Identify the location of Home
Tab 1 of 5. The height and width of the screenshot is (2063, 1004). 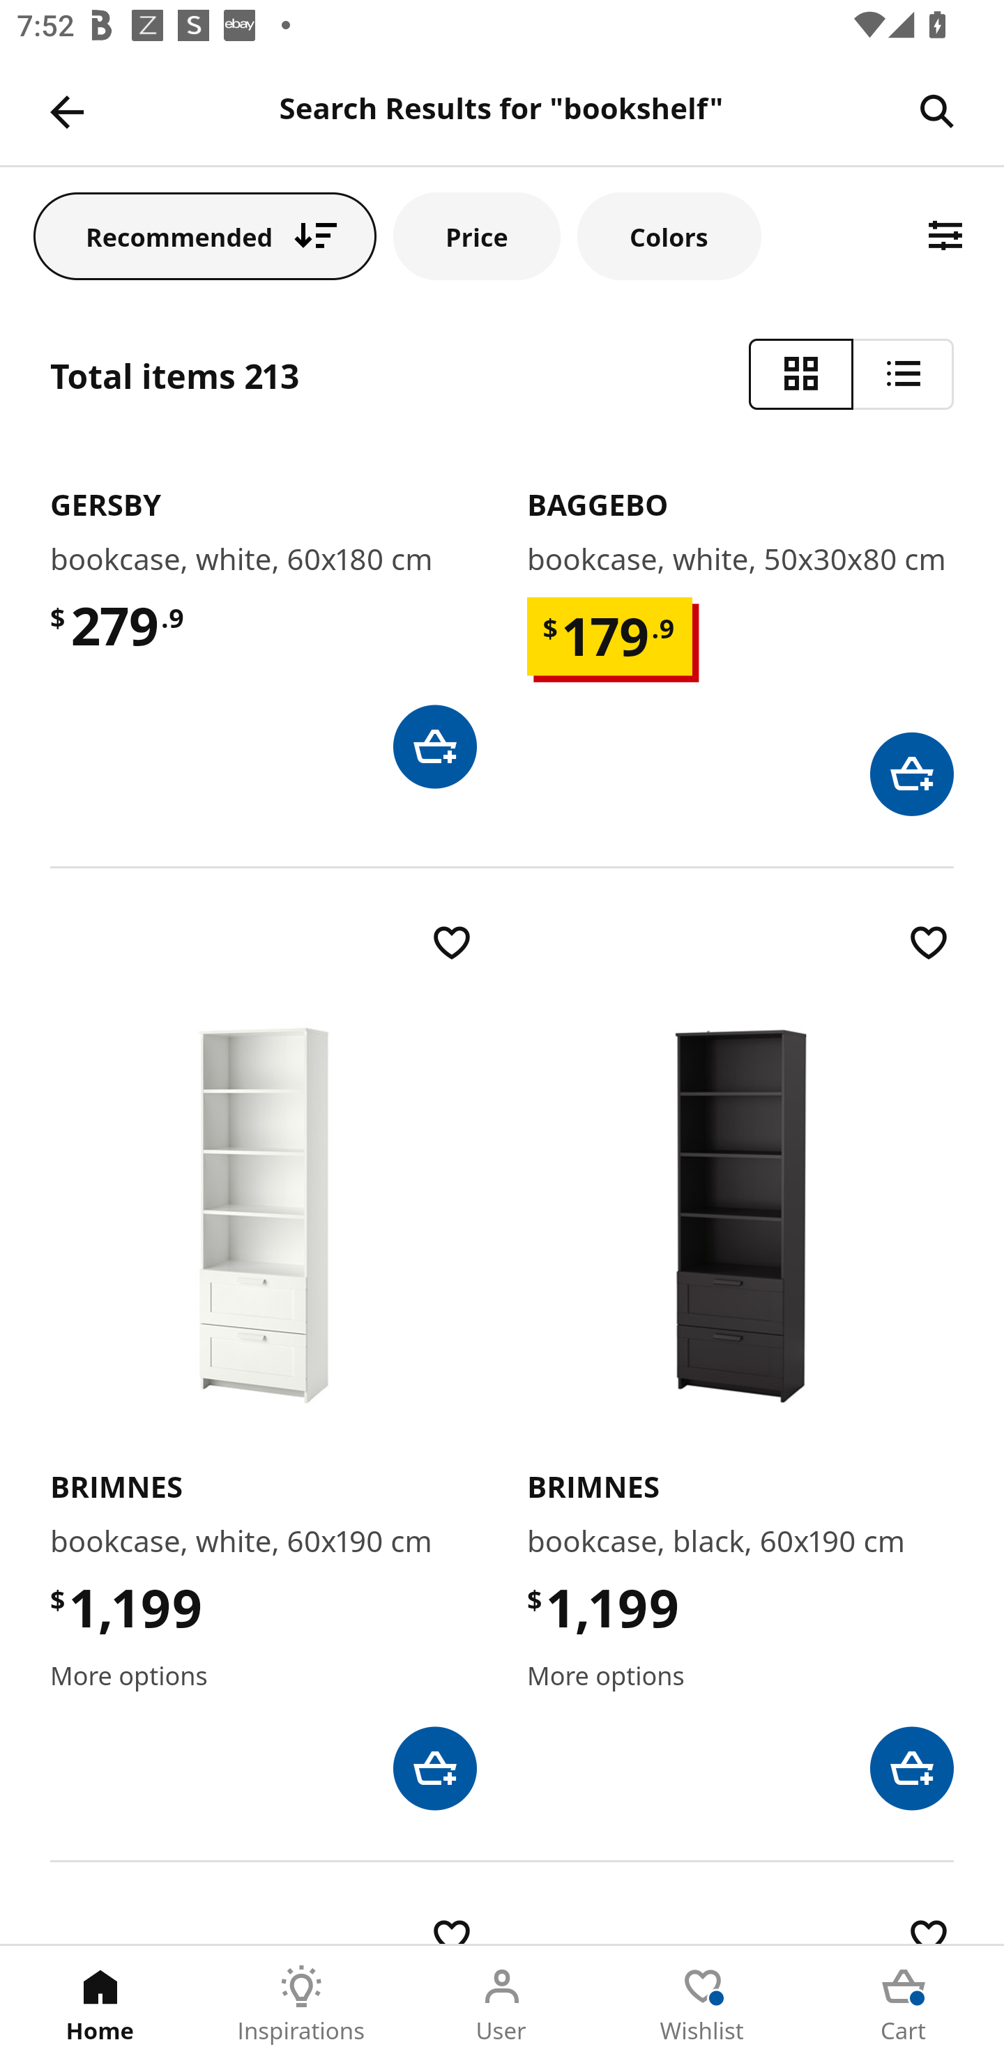
(100, 2004).